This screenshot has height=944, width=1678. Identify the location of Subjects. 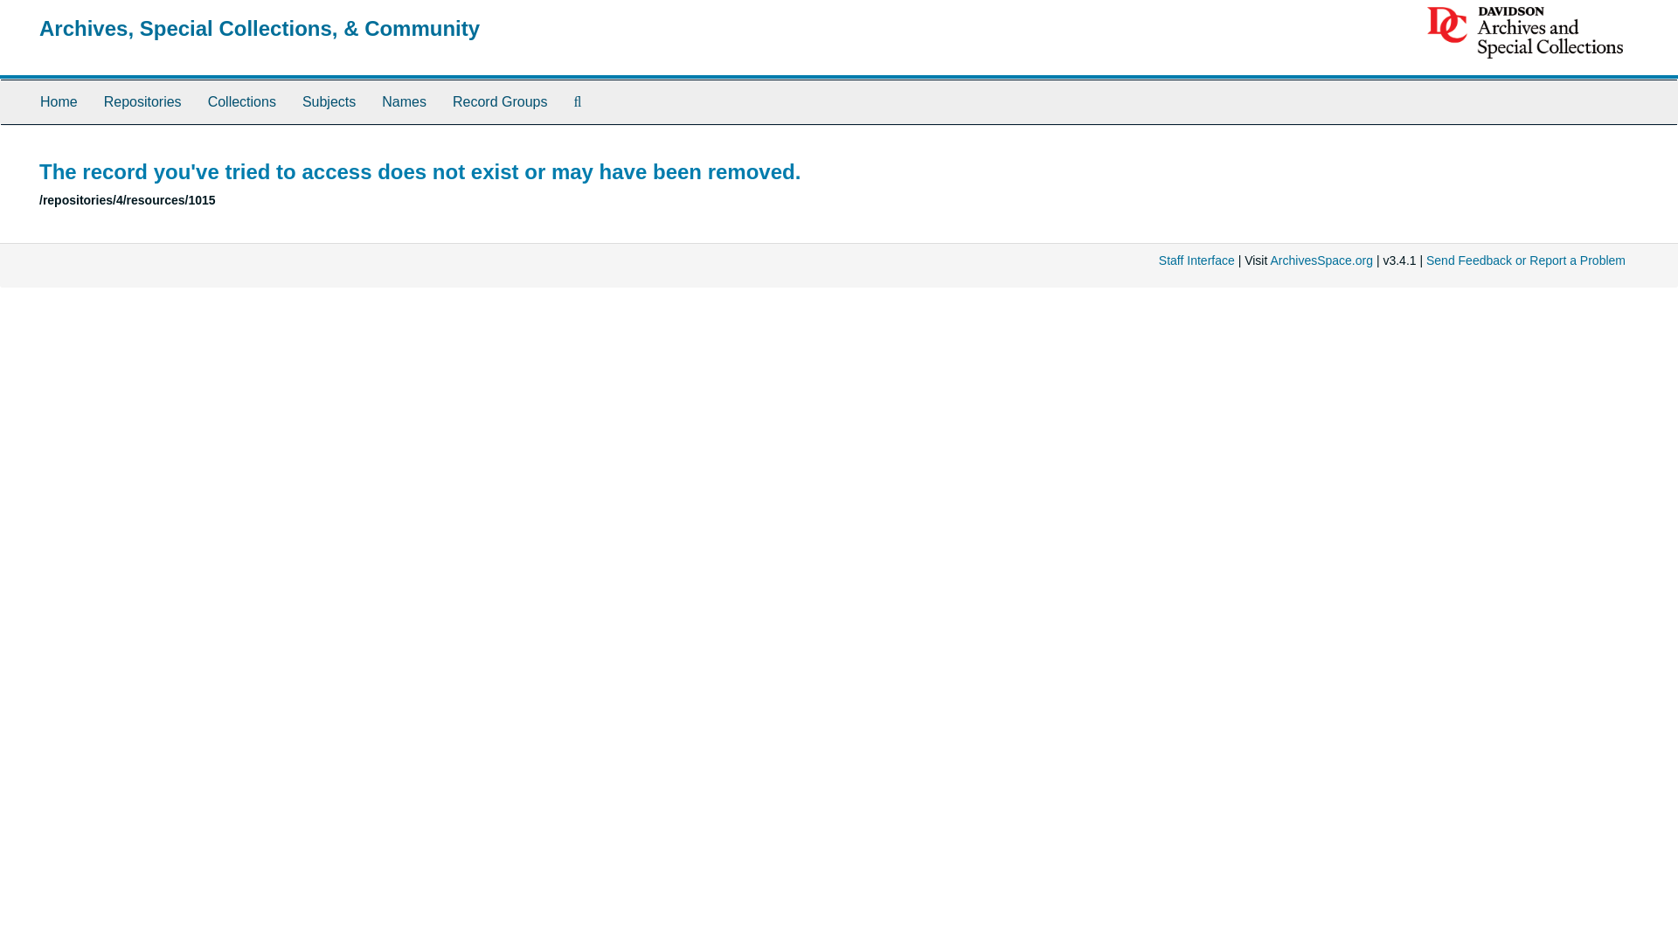
(329, 101).